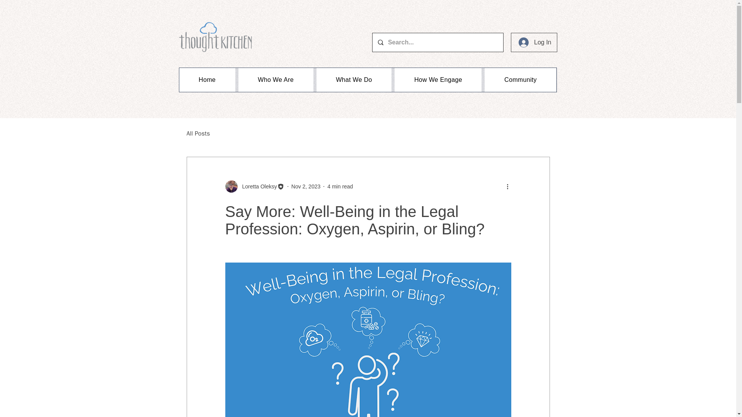 The width and height of the screenshot is (742, 417). I want to click on Log In, so click(535, 42).